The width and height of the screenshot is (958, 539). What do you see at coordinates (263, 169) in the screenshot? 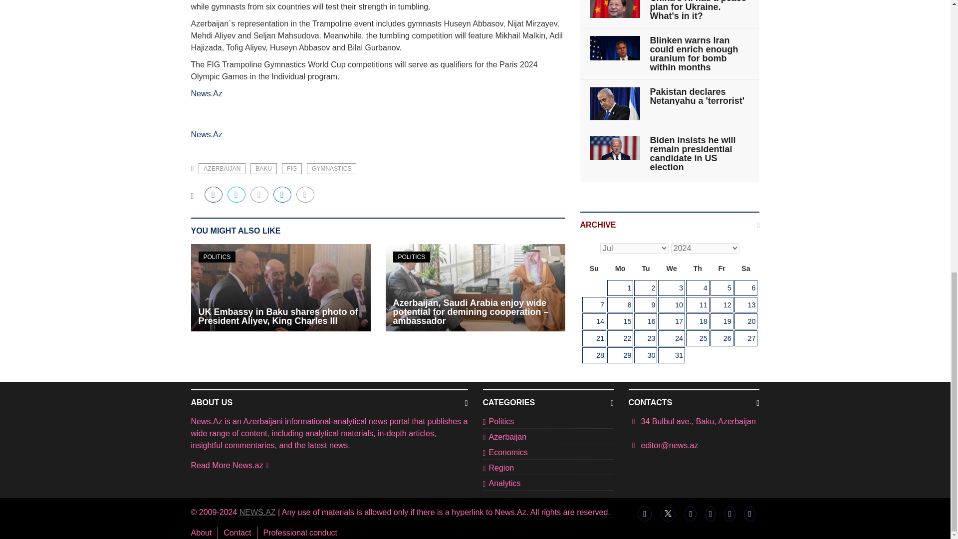
I see `BAKU` at bounding box center [263, 169].